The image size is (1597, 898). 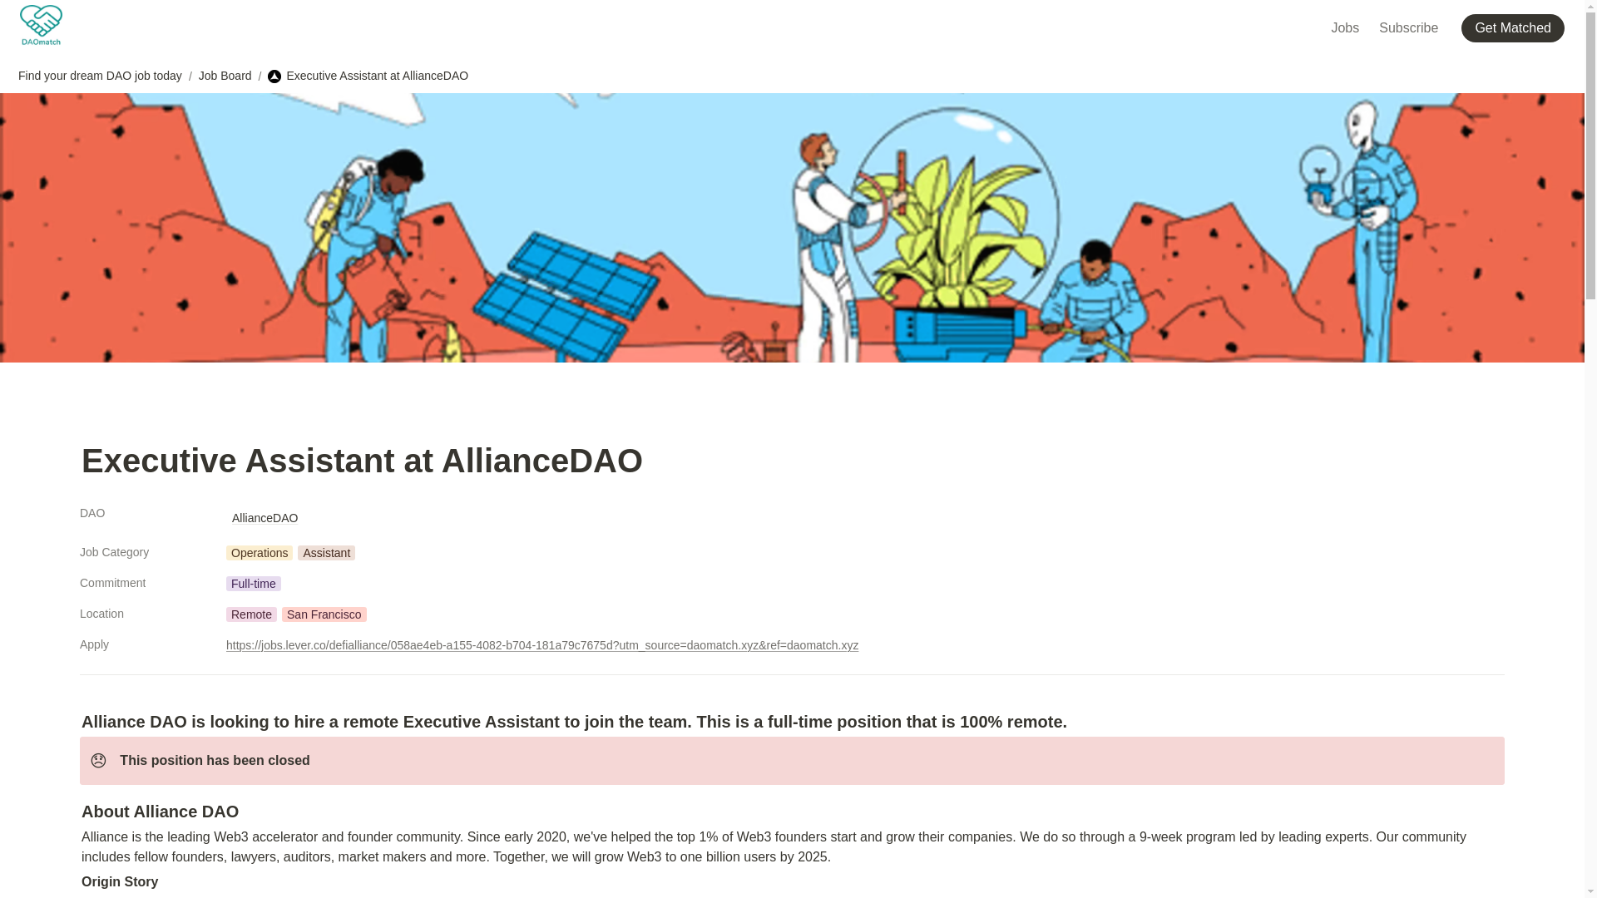 I want to click on Executive Assistant at AllianceDAO, so click(x=368, y=76).